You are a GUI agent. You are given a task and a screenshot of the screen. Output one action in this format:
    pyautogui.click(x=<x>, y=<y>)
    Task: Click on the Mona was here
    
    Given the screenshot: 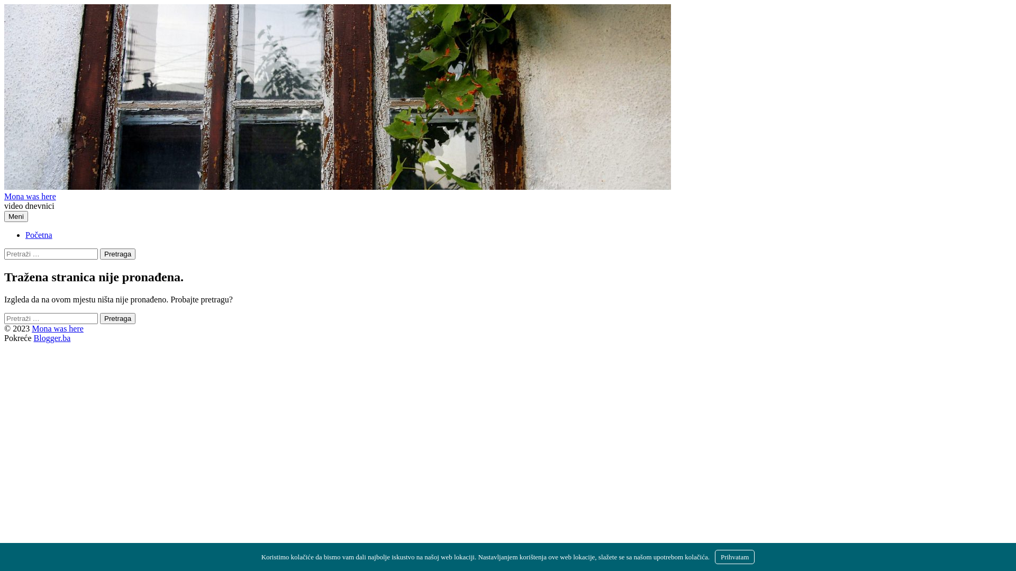 What is the action you would take?
    pyautogui.click(x=30, y=197)
    